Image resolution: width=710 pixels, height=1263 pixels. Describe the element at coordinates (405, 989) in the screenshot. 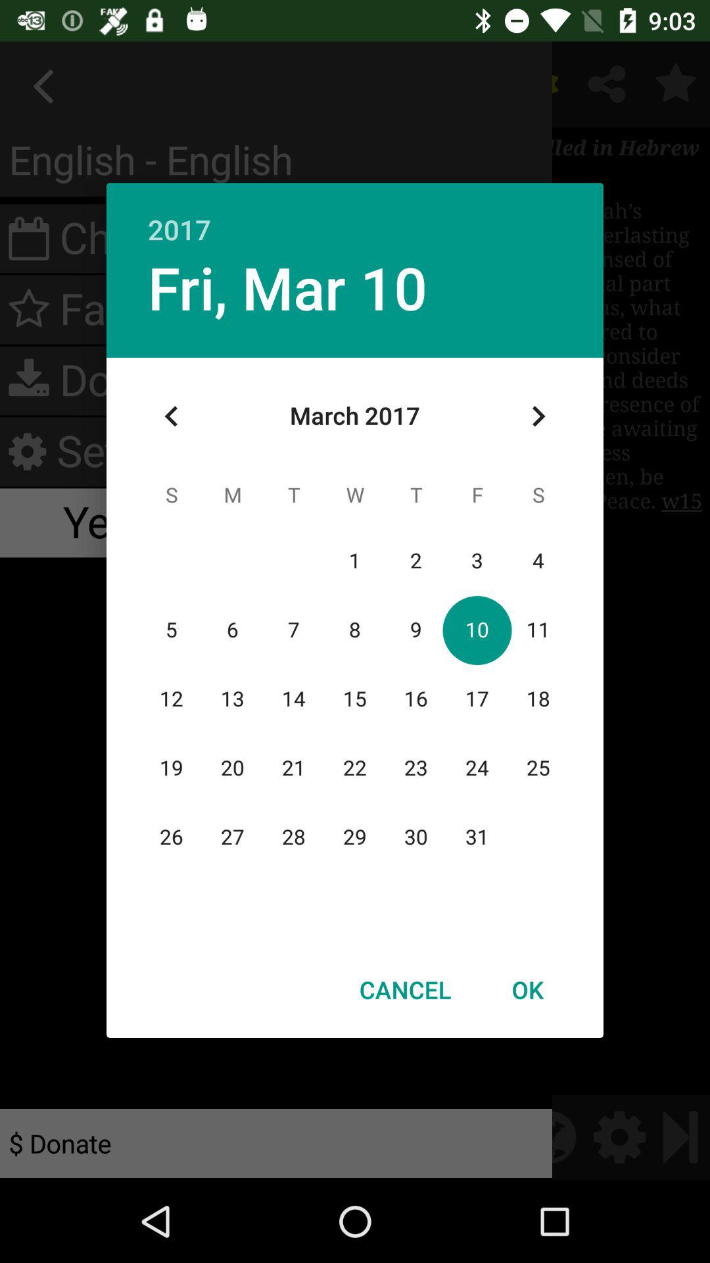

I see `turn off cancel` at that location.